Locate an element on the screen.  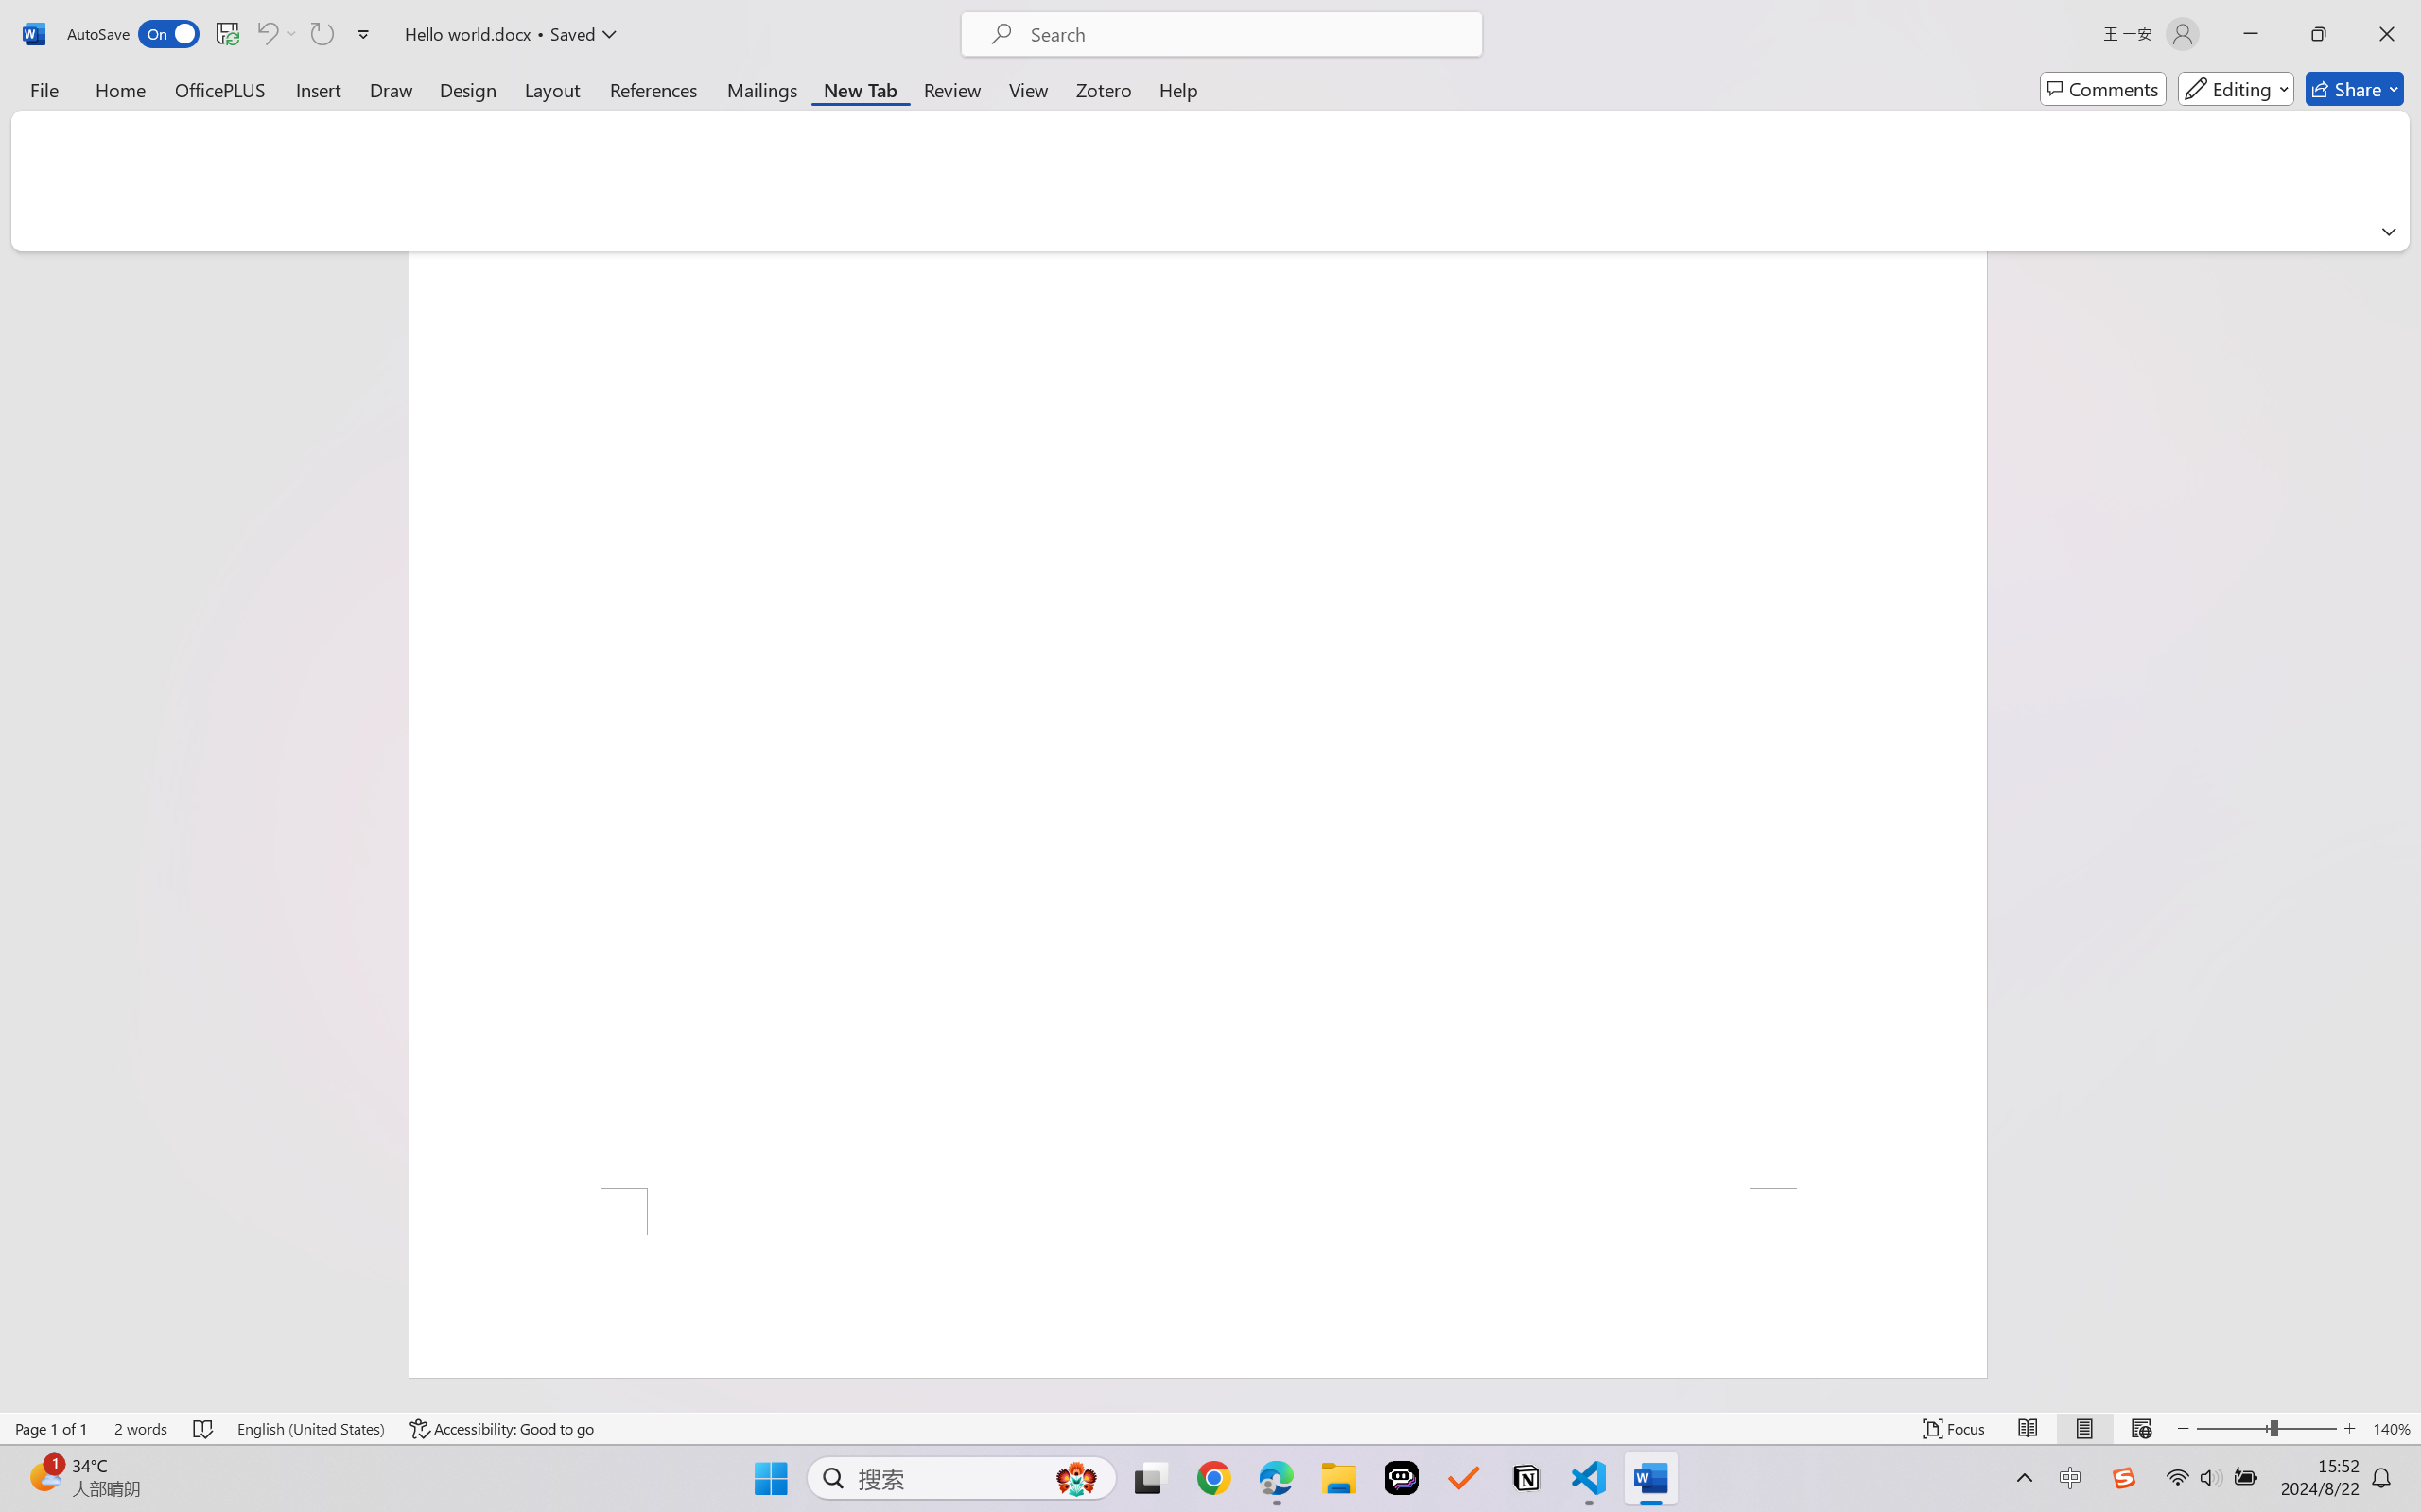
Share is located at coordinates (2355, 89).